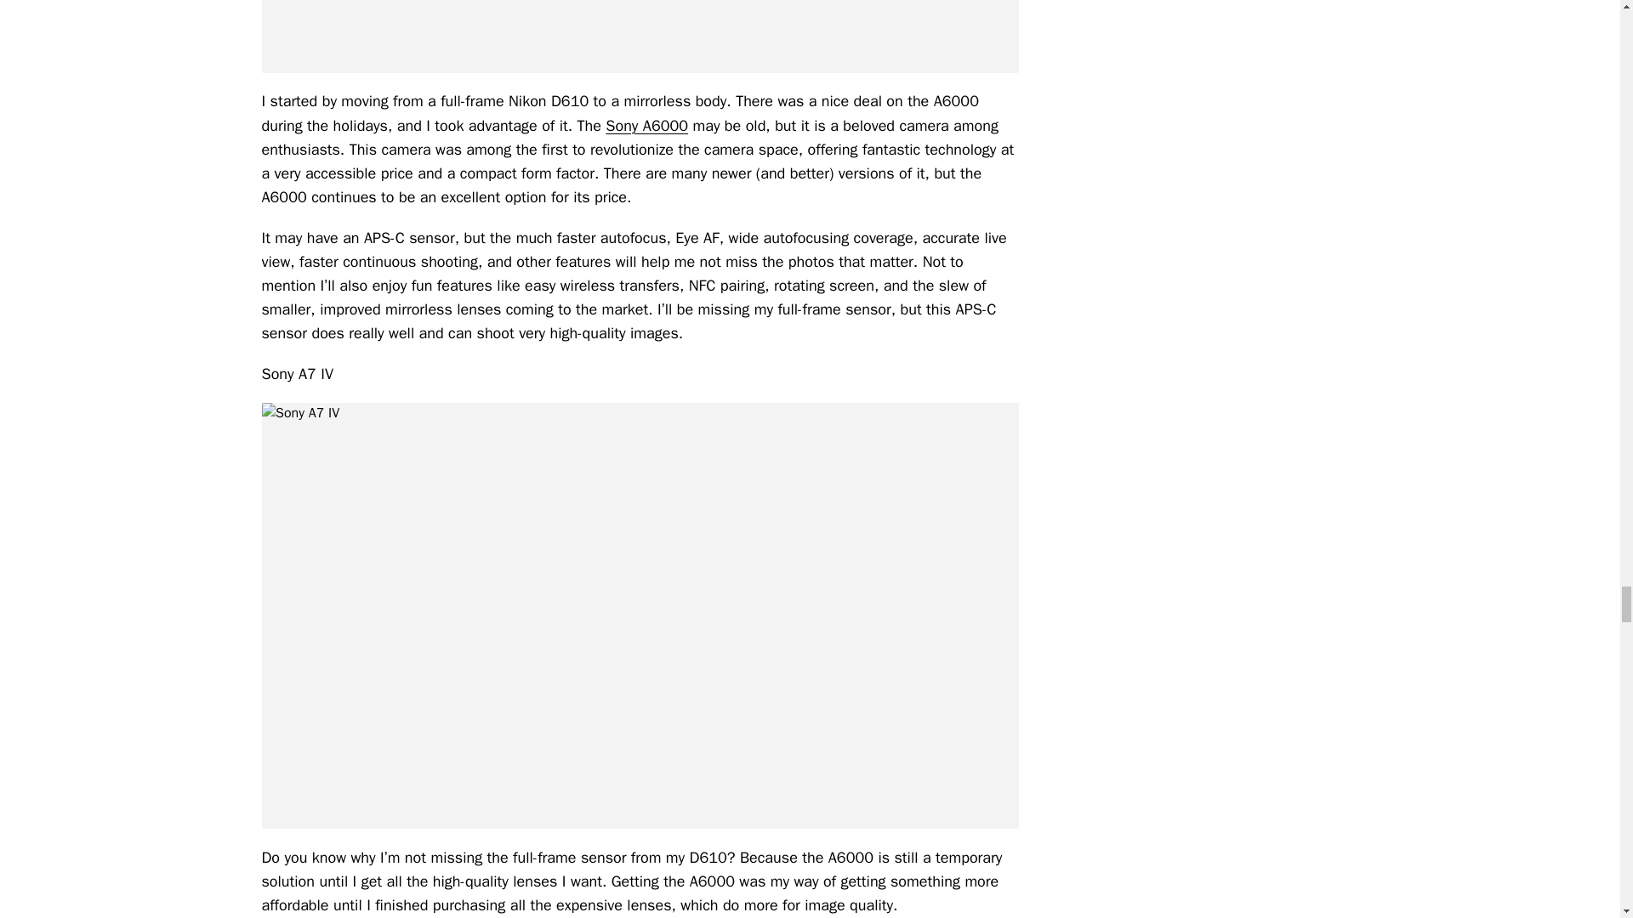 This screenshot has width=1633, height=918. Describe the element at coordinates (640, 37) in the screenshot. I see `sony alpha a6000 mirrorless` at that location.